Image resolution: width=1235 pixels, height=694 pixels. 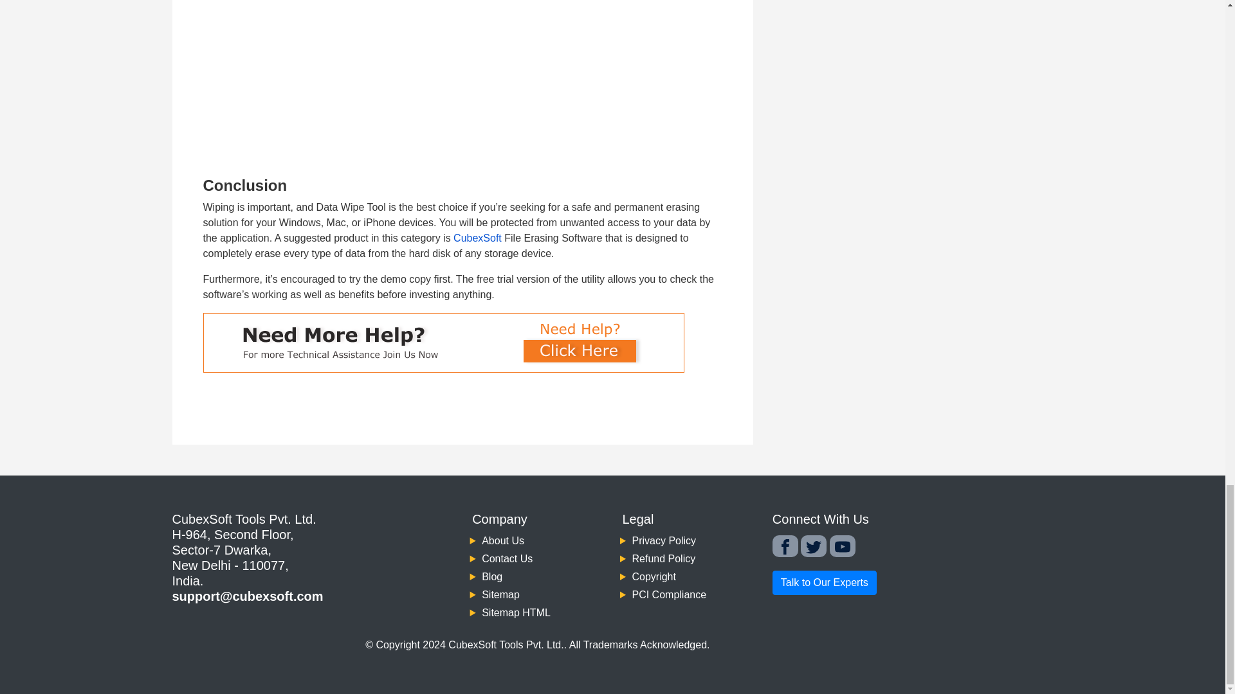 What do you see at coordinates (664, 540) in the screenshot?
I see `Privacy Policy` at bounding box center [664, 540].